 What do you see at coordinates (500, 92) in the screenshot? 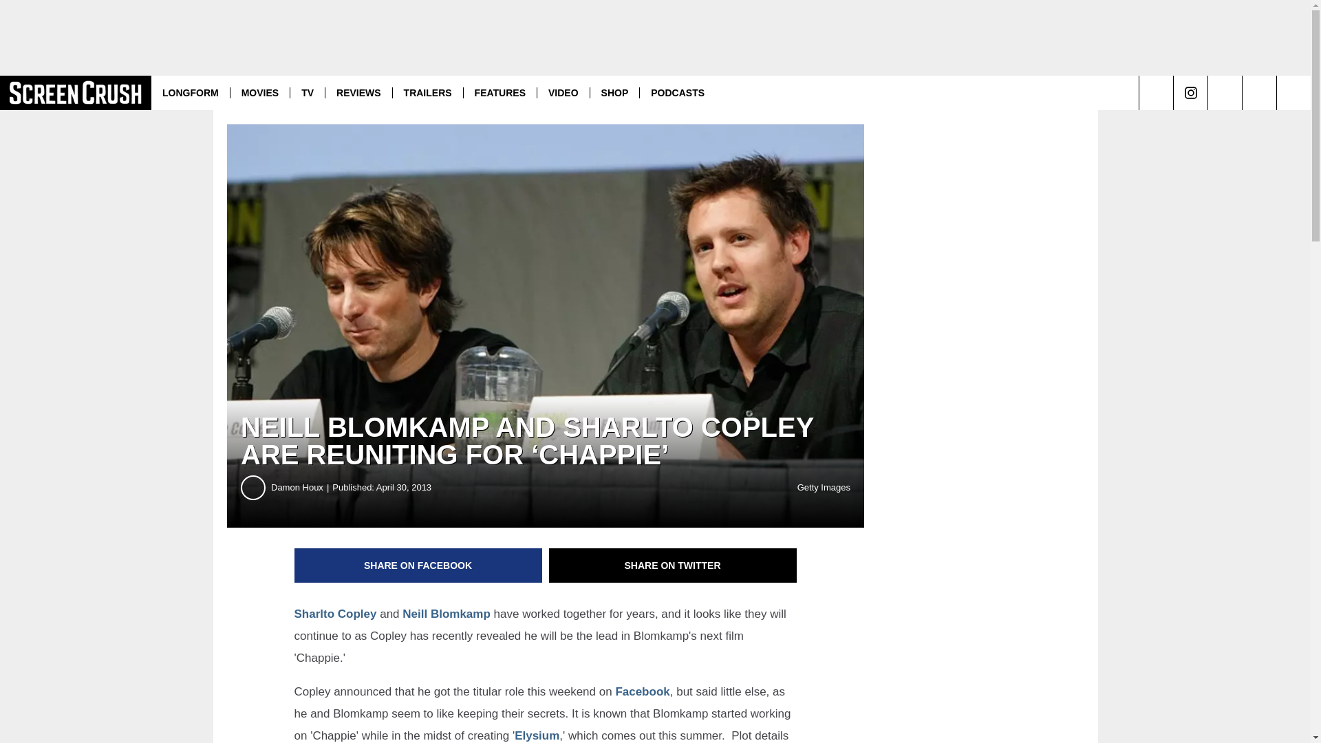
I see `FEATURES` at bounding box center [500, 92].